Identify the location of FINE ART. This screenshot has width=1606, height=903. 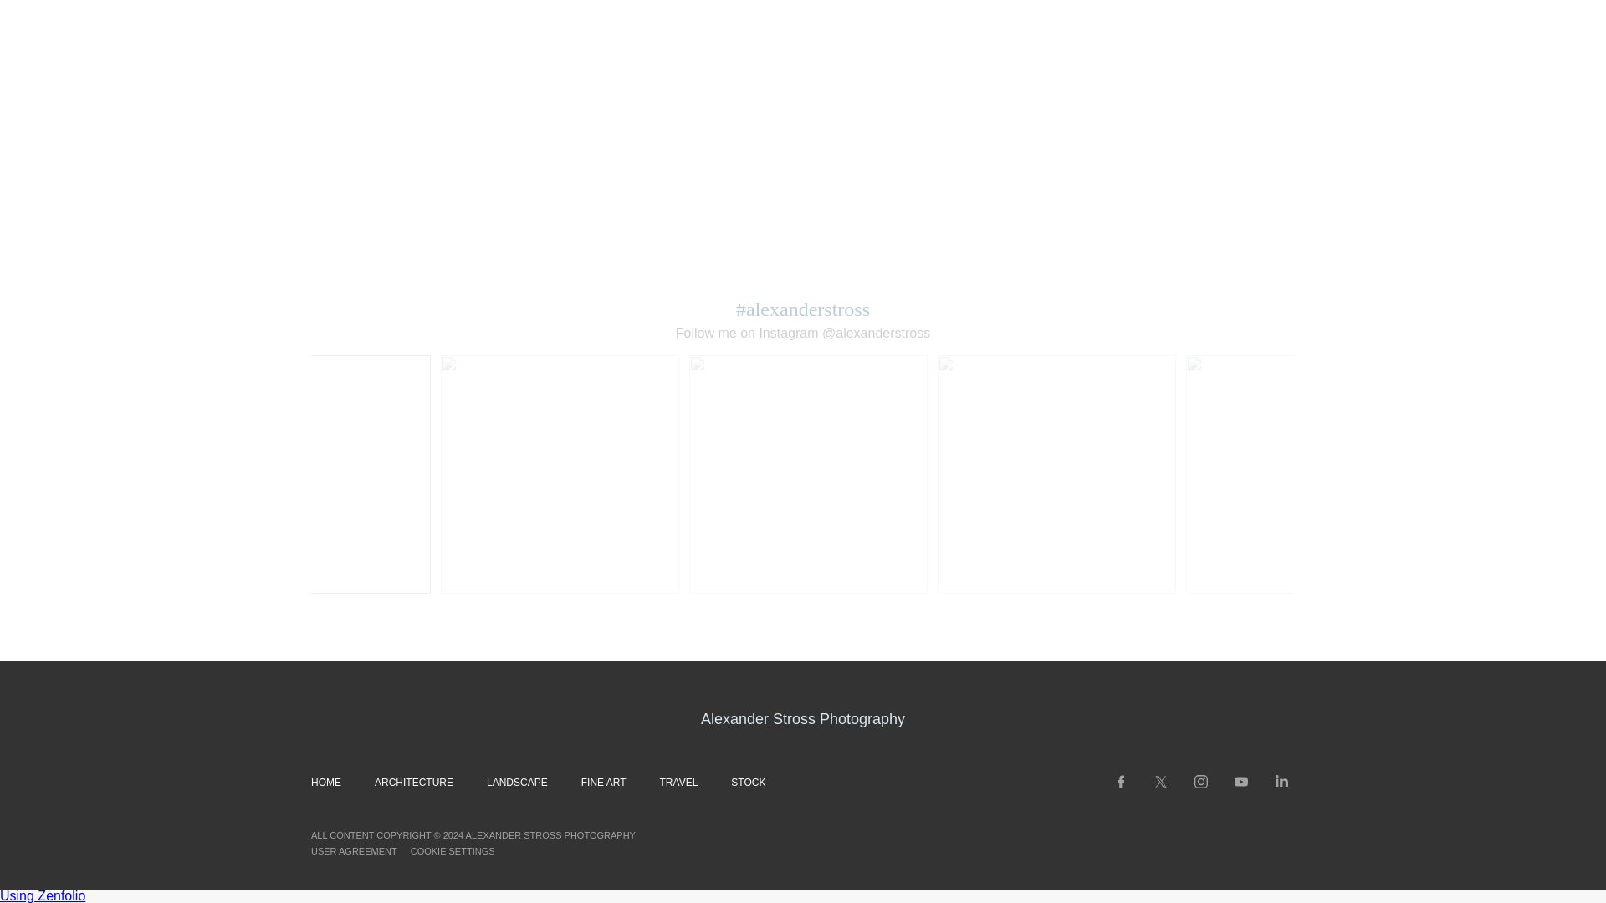
(604, 782).